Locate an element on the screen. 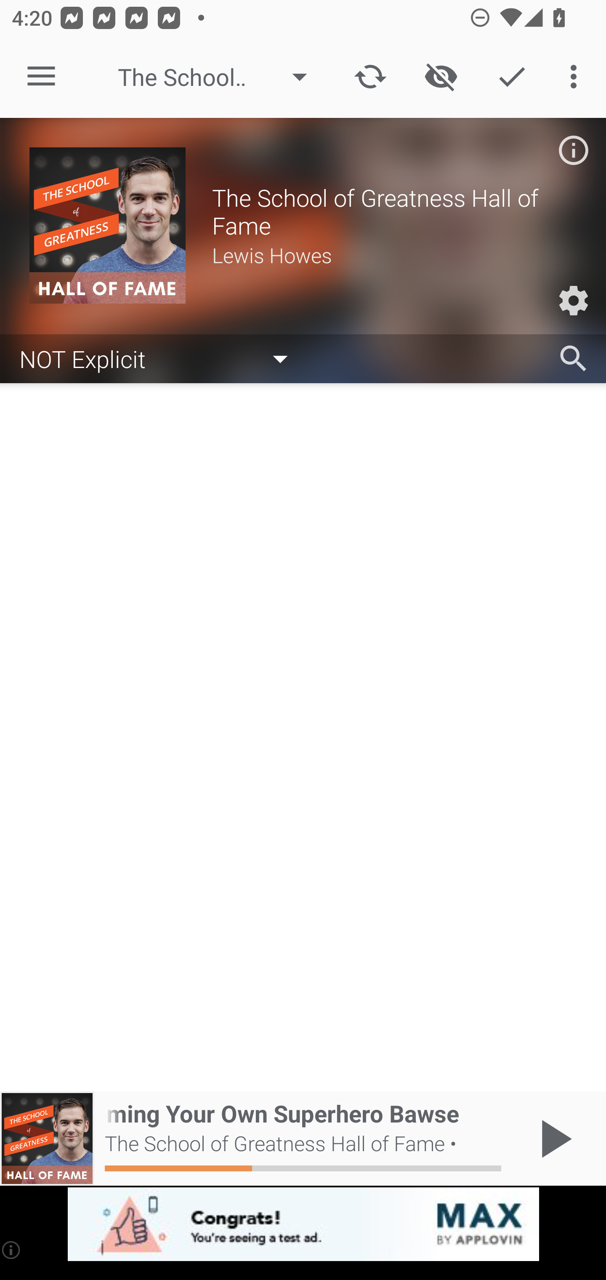  Custom Settings is located at coordinates (573, 301).